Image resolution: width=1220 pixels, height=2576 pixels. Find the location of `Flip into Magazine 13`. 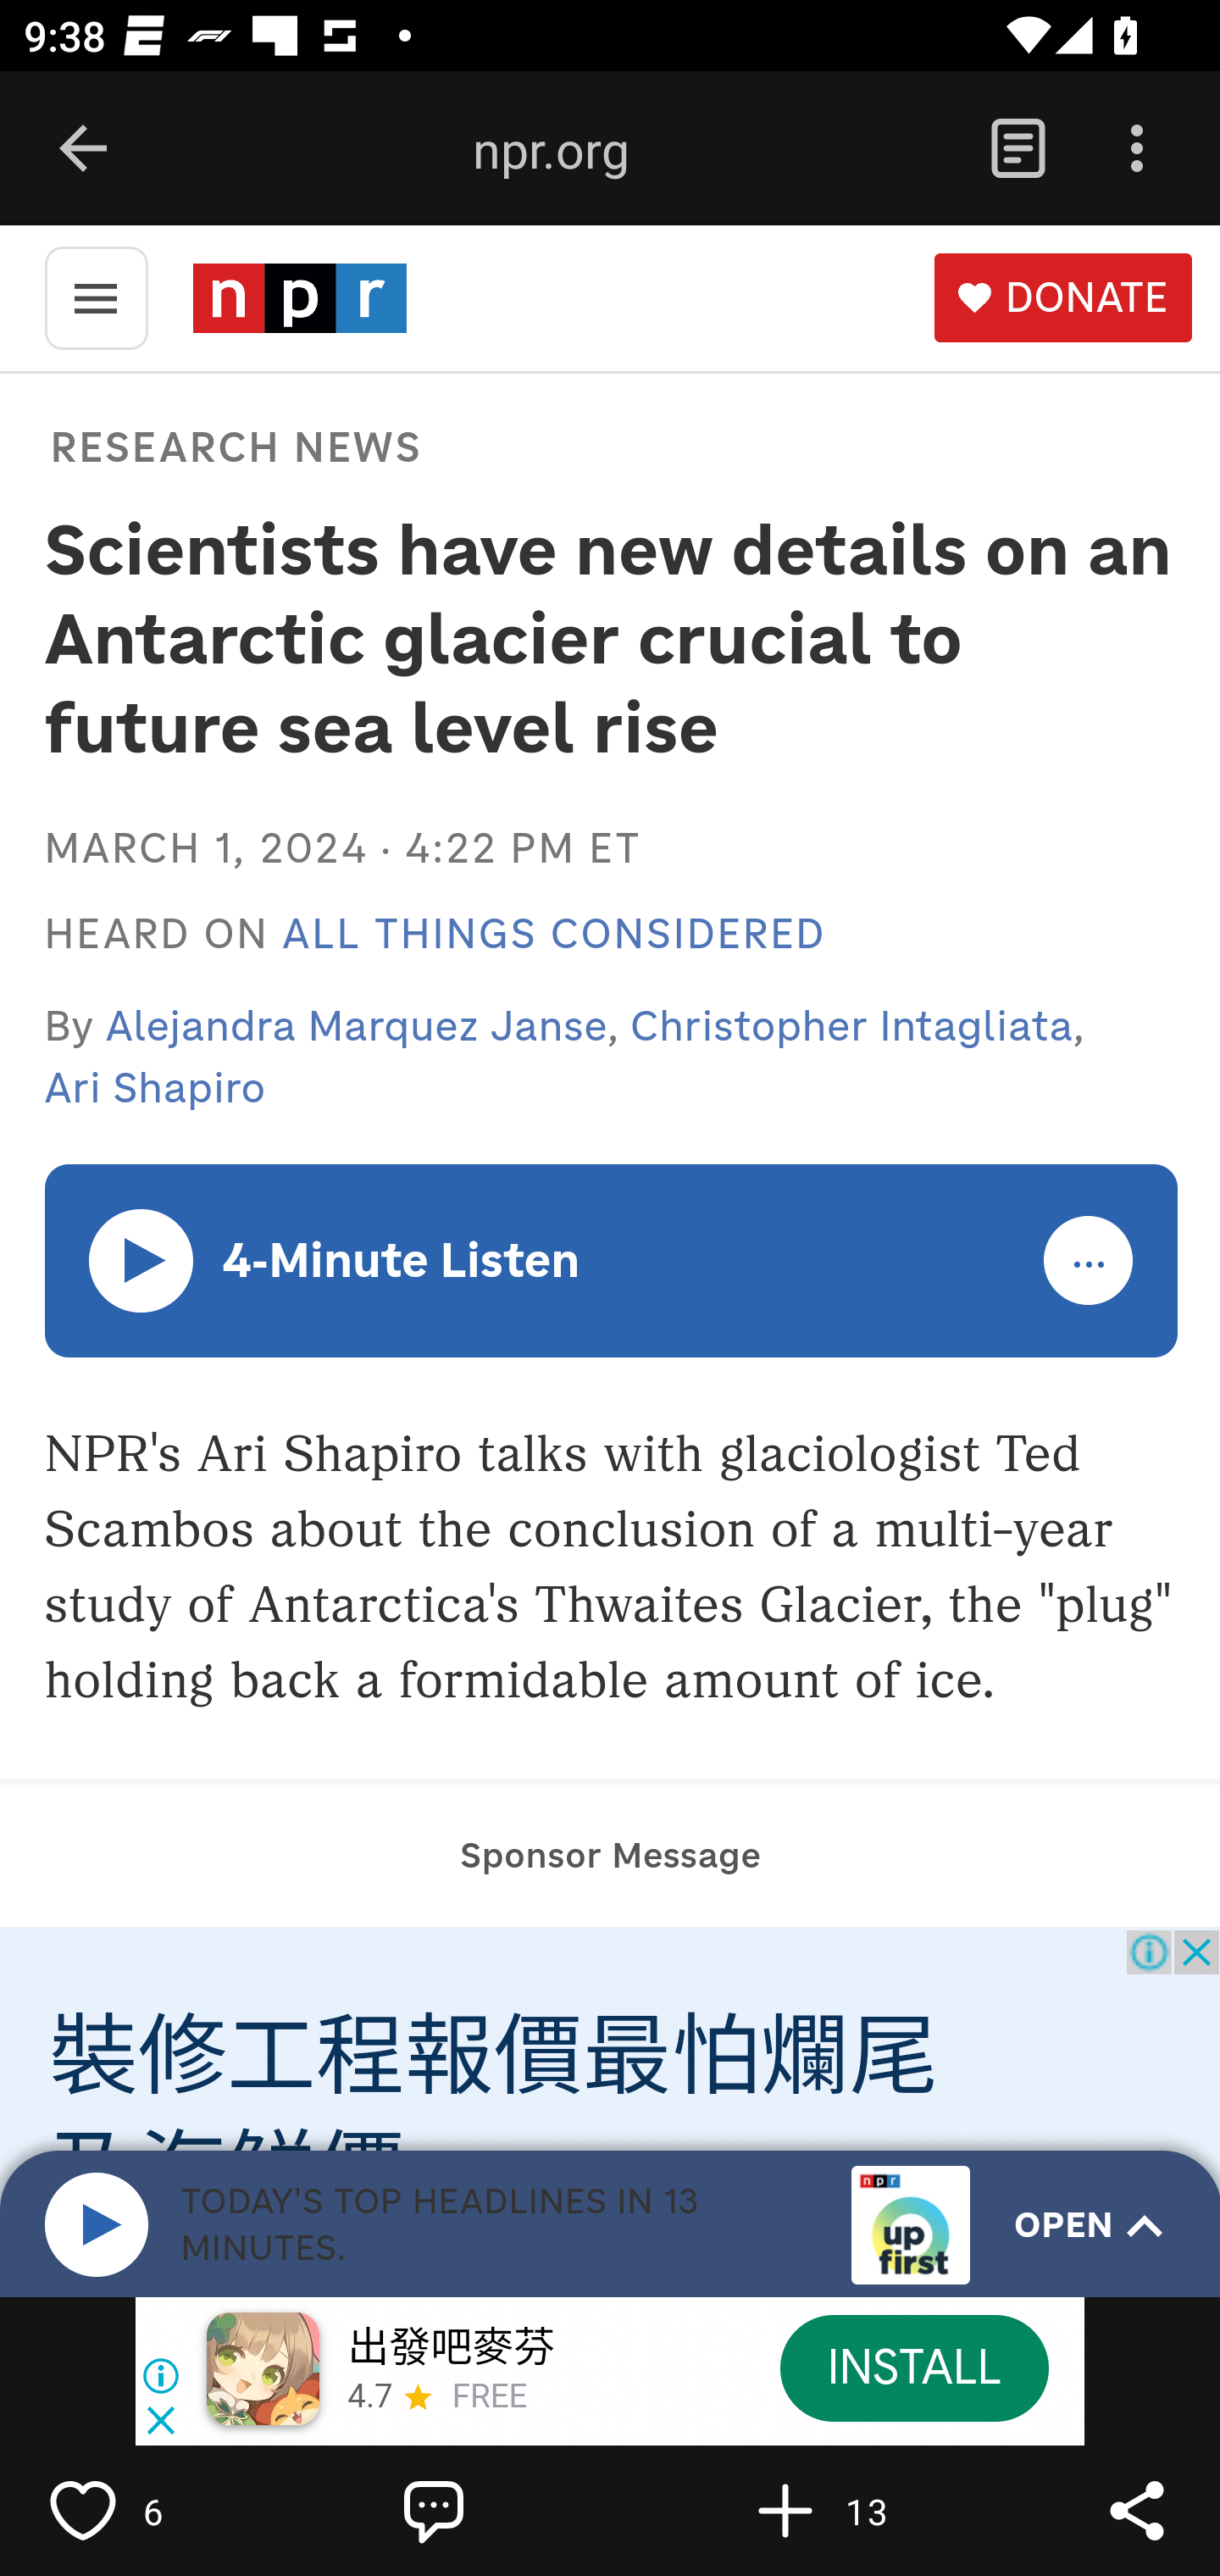

Flip into Magazine 13 is located at coordinates (856, 2510).